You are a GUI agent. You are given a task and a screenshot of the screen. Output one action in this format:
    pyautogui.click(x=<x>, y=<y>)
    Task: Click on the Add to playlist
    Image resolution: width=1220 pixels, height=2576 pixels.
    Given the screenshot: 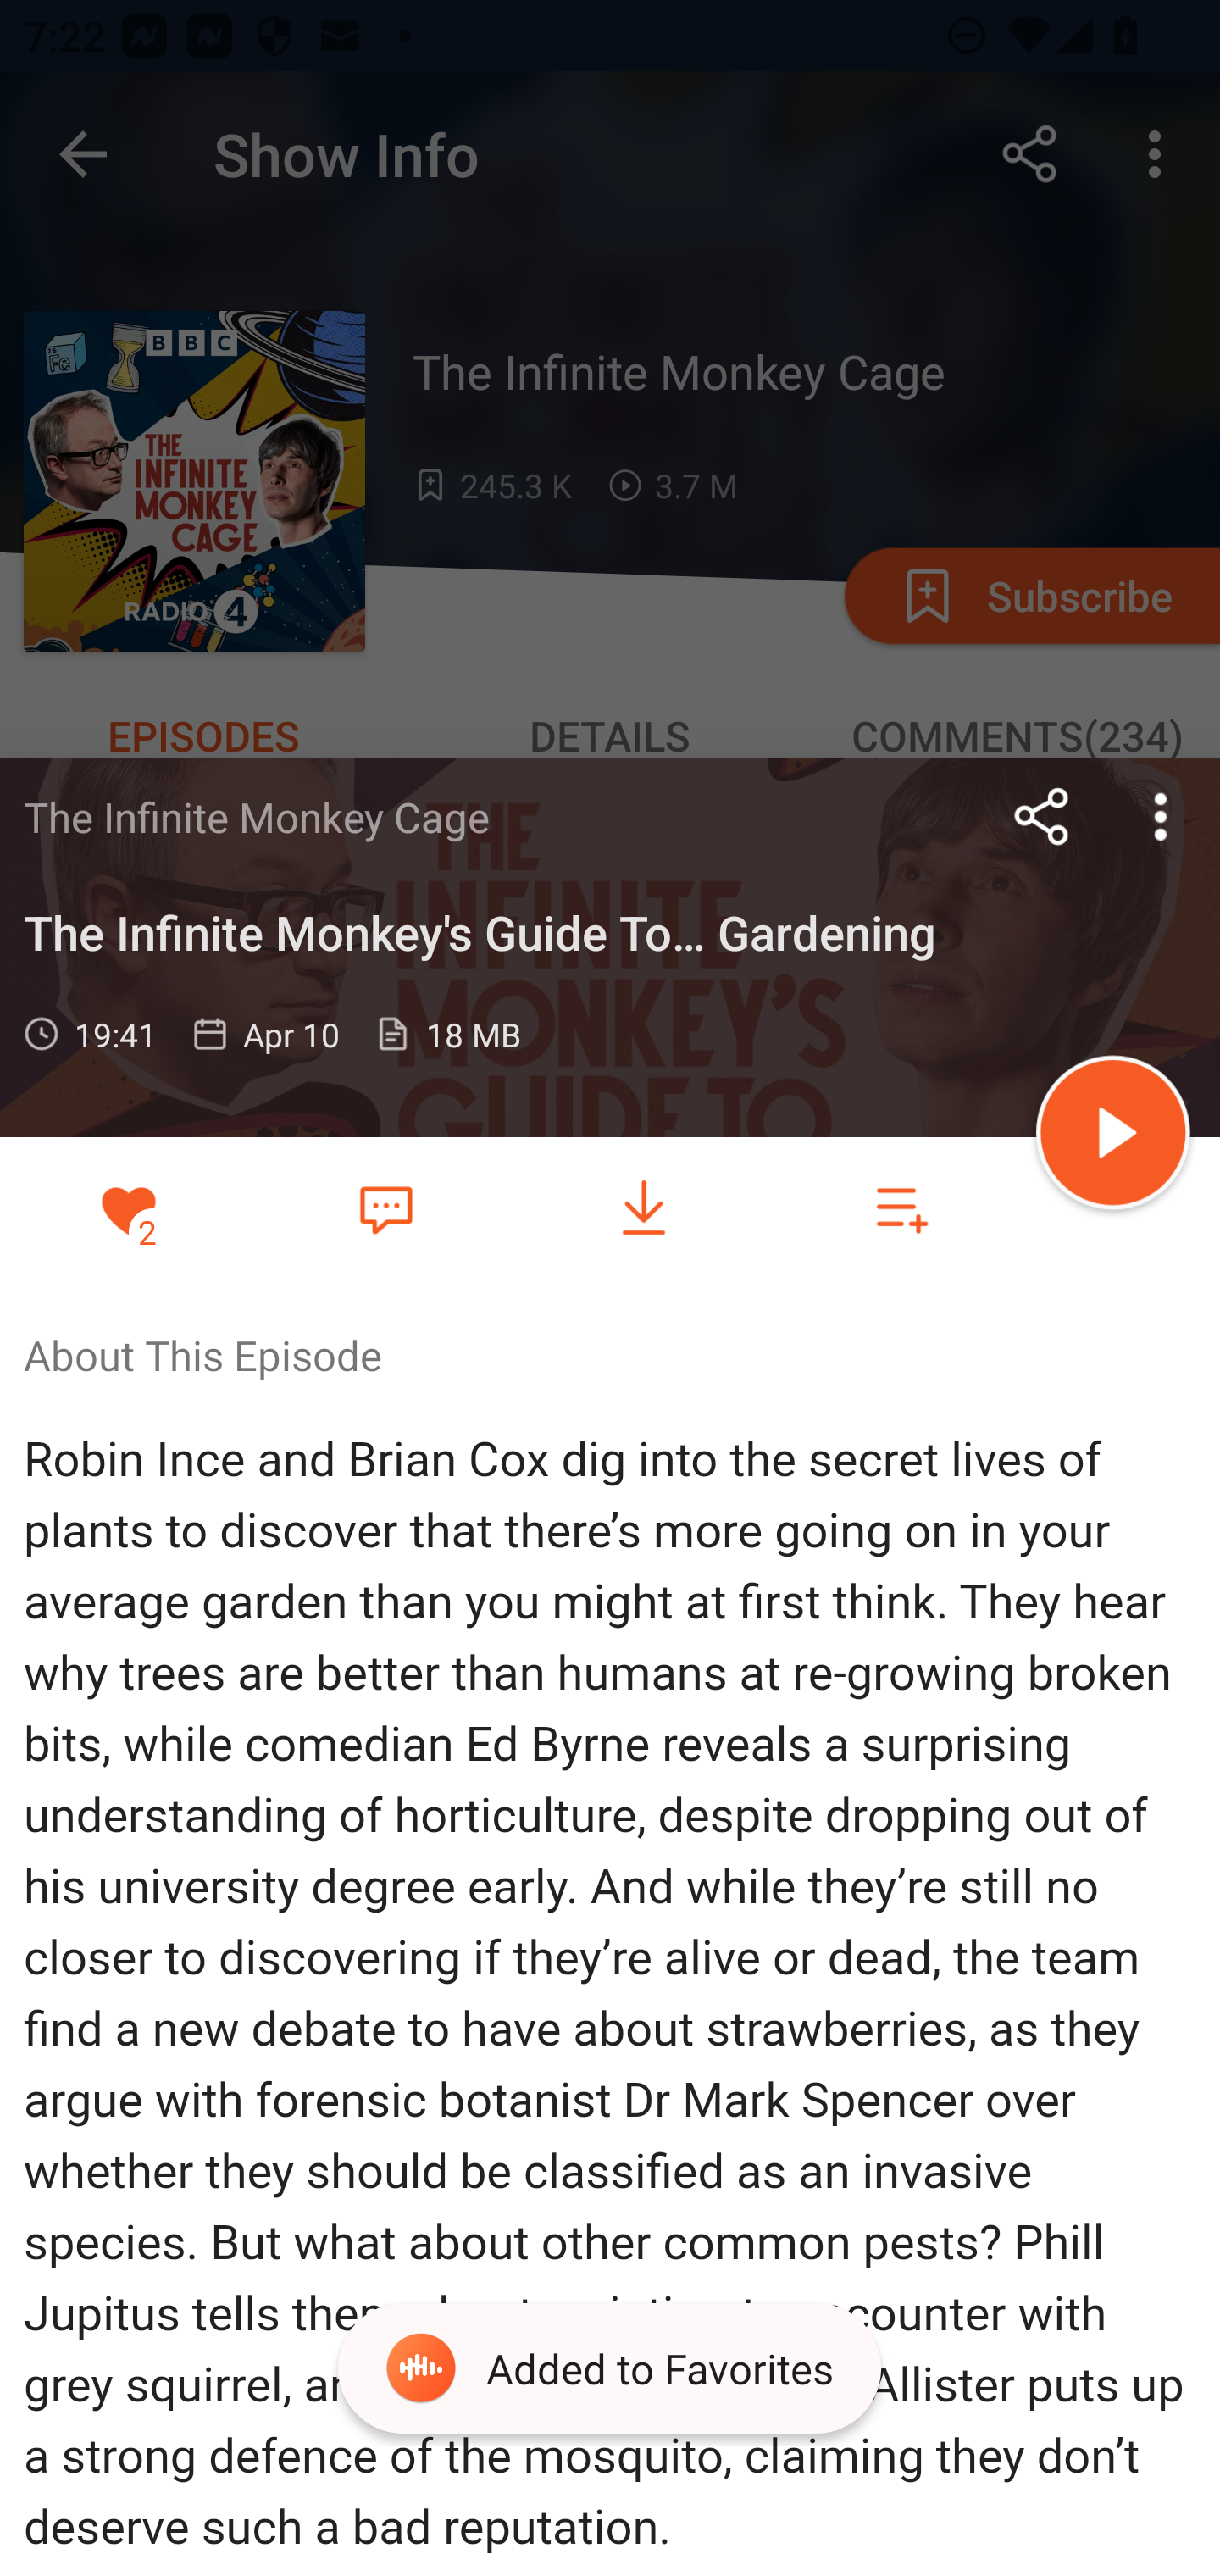 What is the action you would take?
    pyautogui.click(x=901, y=1208)
    